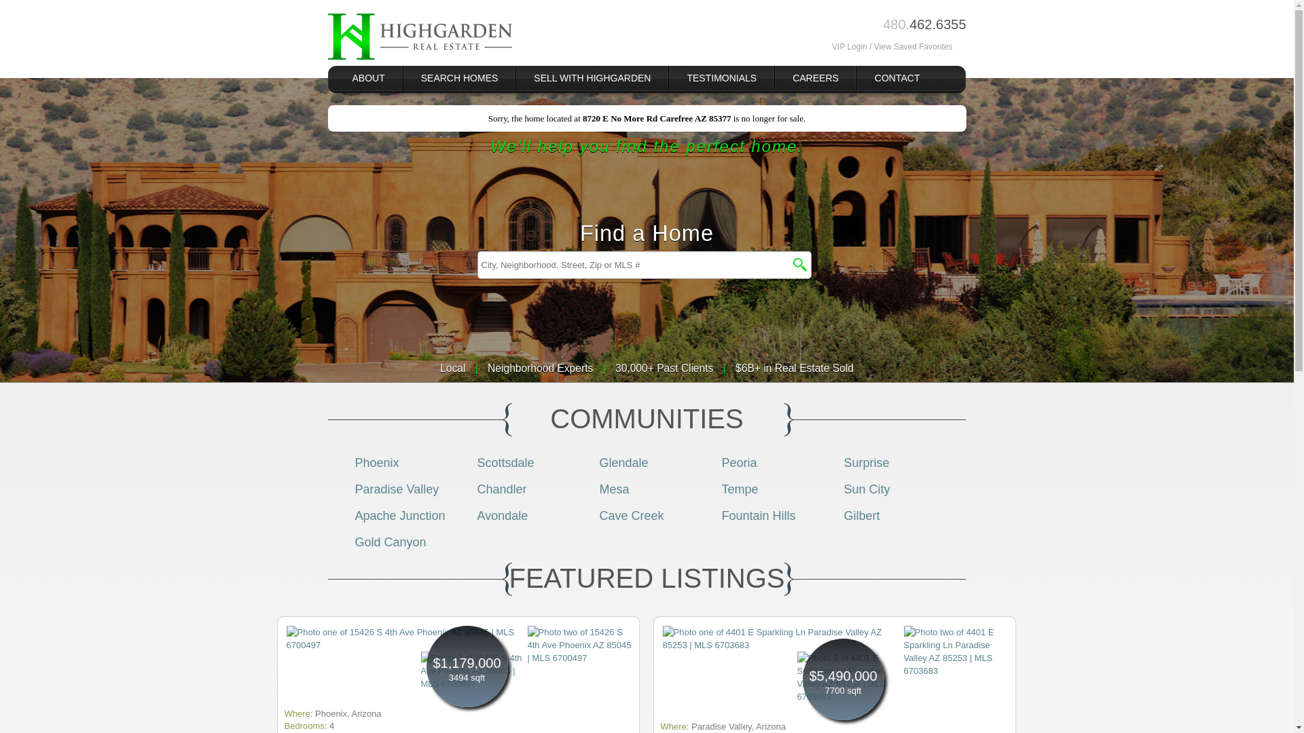 Image resolution: width=1304 pixels, height=733 pixels. Describe the element at coordinates (397, 489) in the screenshot. I see `View Paradise Valley, AZ homes for sale.` at that location.